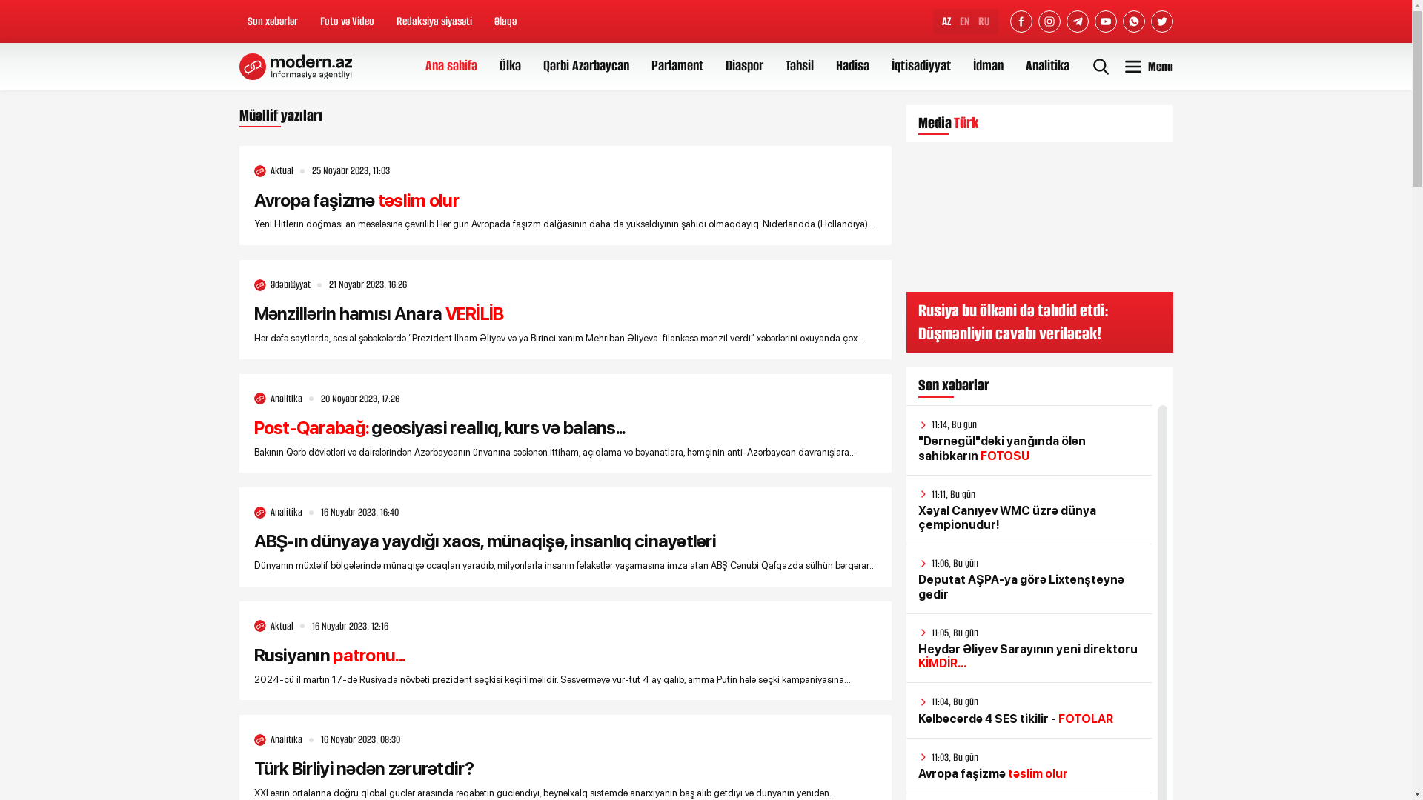 Image resolution: width=1423 pixels, height=800 pixels. I want to click on AZ, so click(946, 21).